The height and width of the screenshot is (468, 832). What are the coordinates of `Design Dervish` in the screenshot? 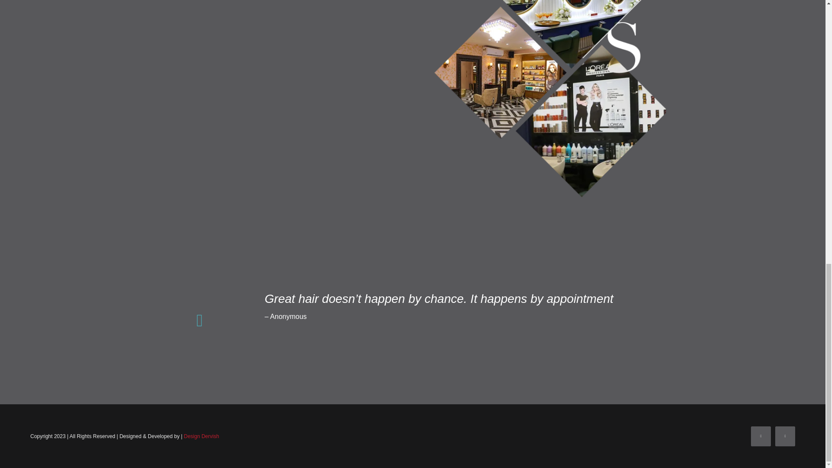 It's located at (201, 436).